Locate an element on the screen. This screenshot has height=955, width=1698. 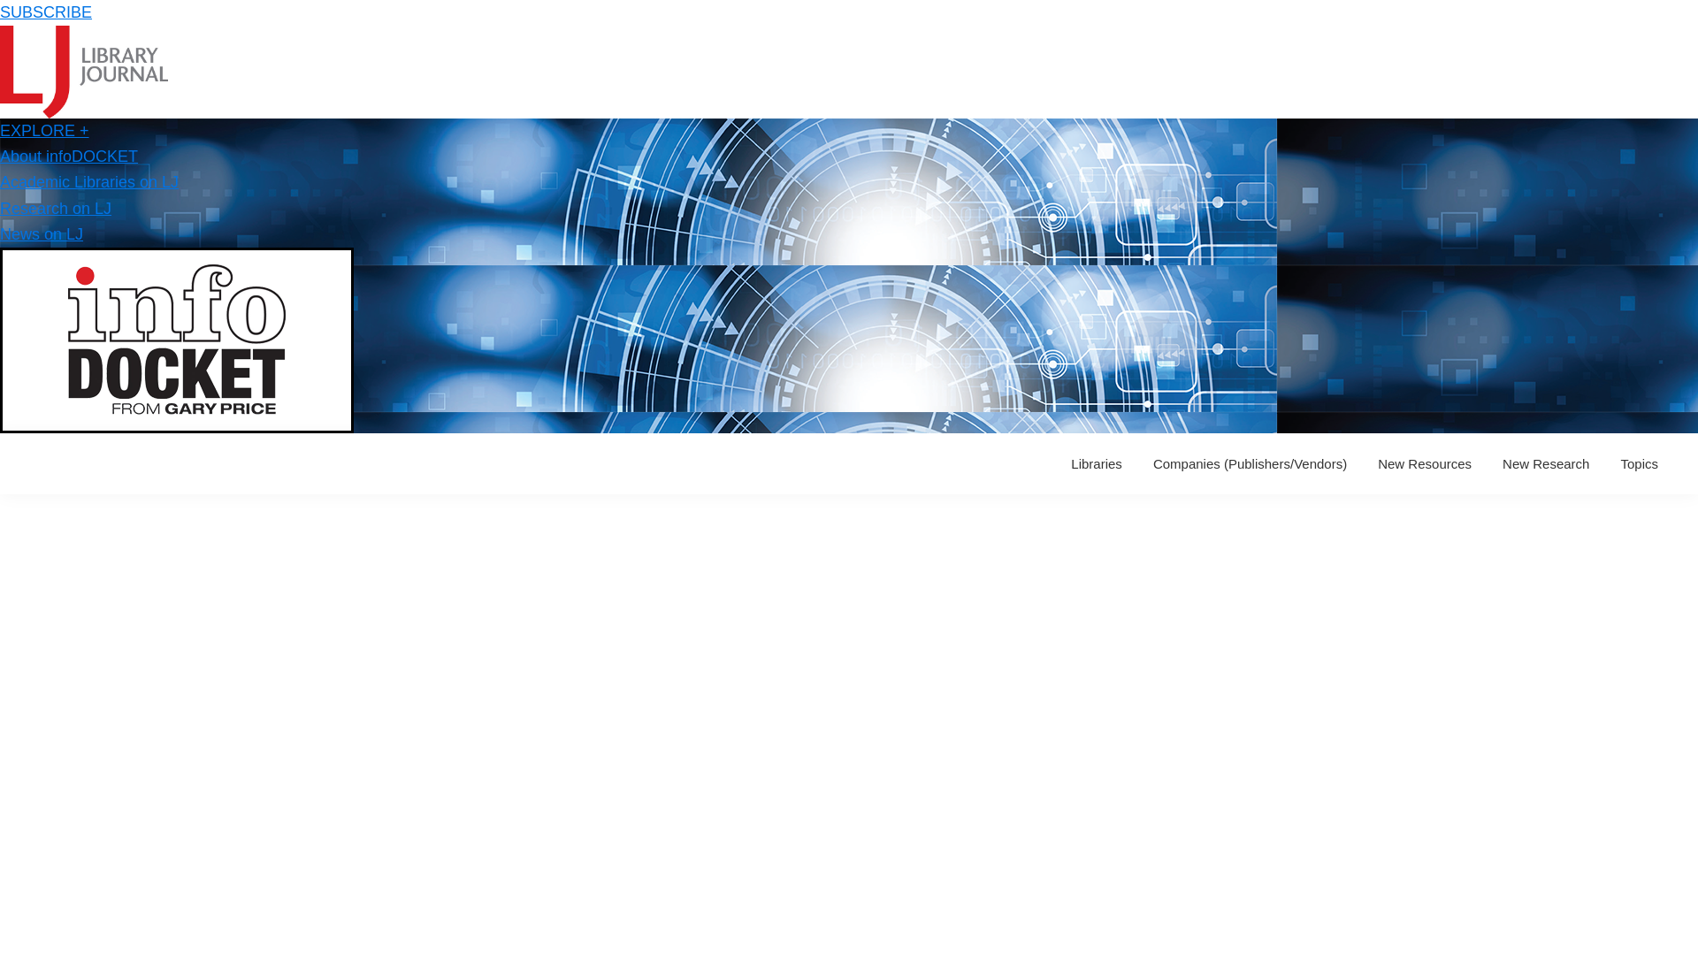
Research on LJ is located at coordinates (56, 209).